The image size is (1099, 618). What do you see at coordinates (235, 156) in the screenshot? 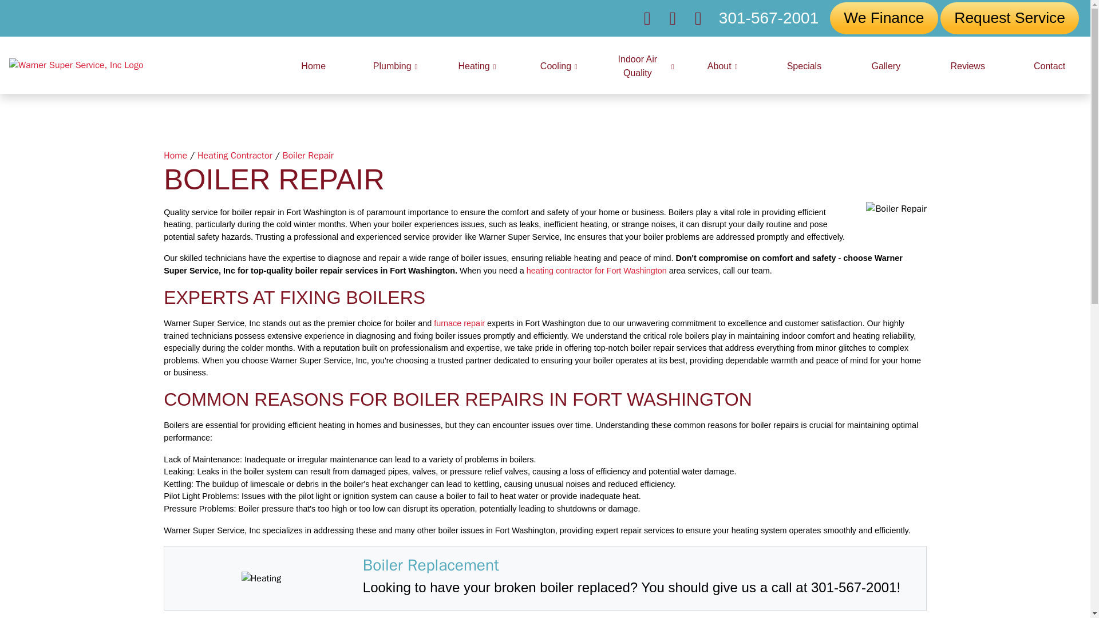
I see `Heating Contractor` at bounding box center [235, 156].